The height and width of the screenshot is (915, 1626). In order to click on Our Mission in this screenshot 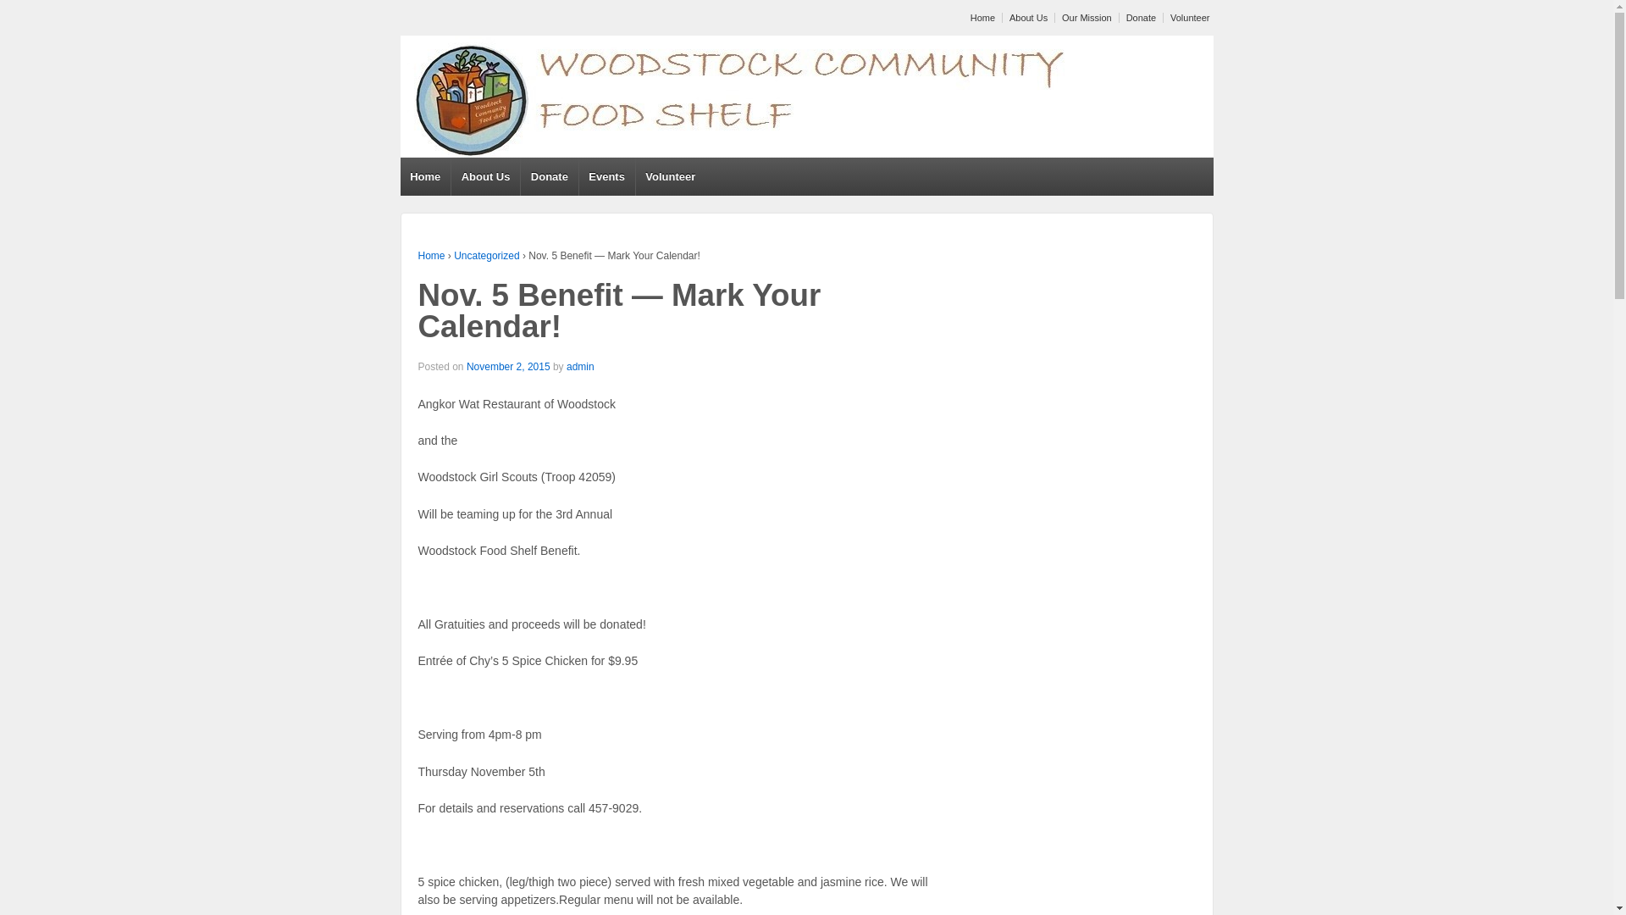, I will do `click(1084, 18)`.